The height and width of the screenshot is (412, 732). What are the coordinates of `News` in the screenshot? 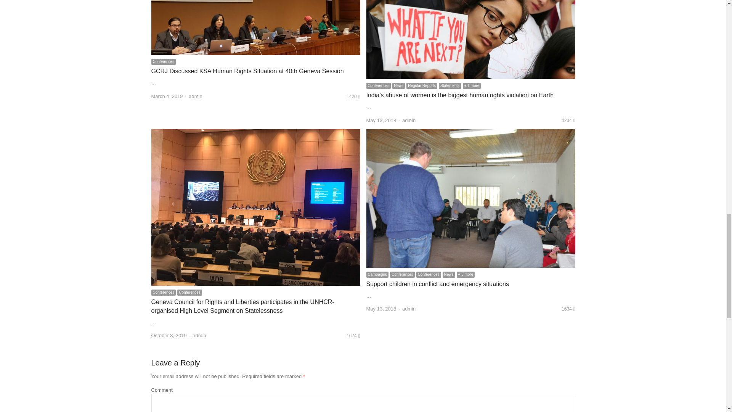 It's located at (398, 86).